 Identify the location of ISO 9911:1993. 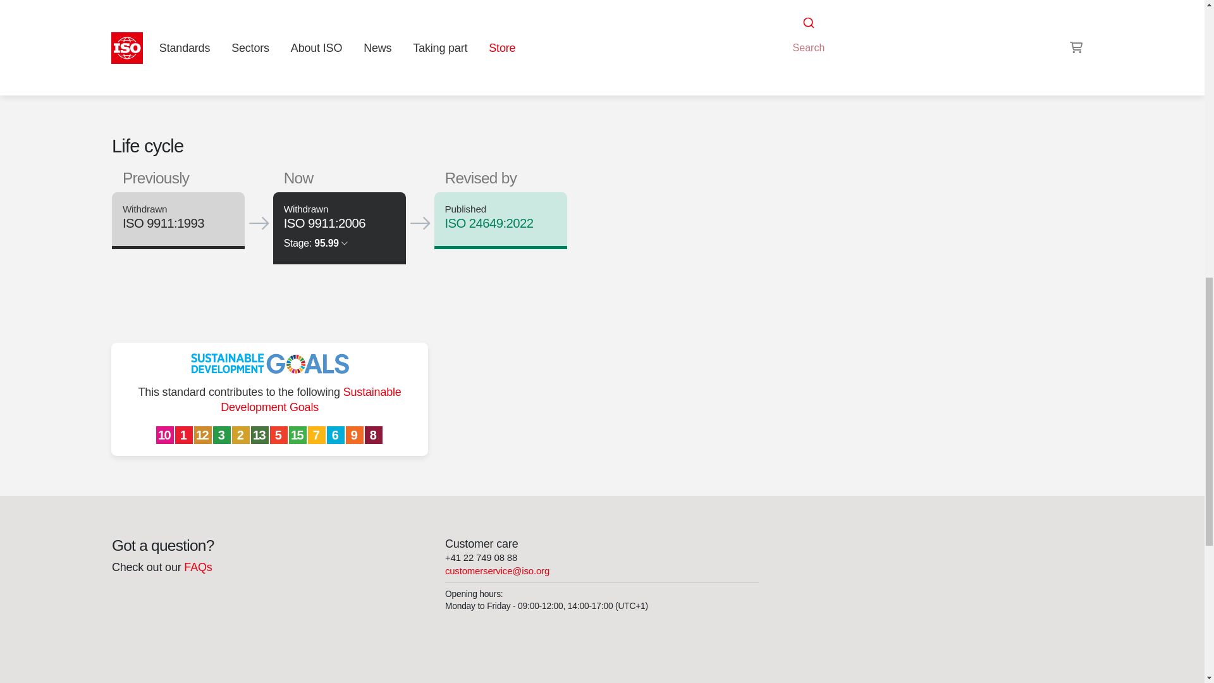
(163, 224).